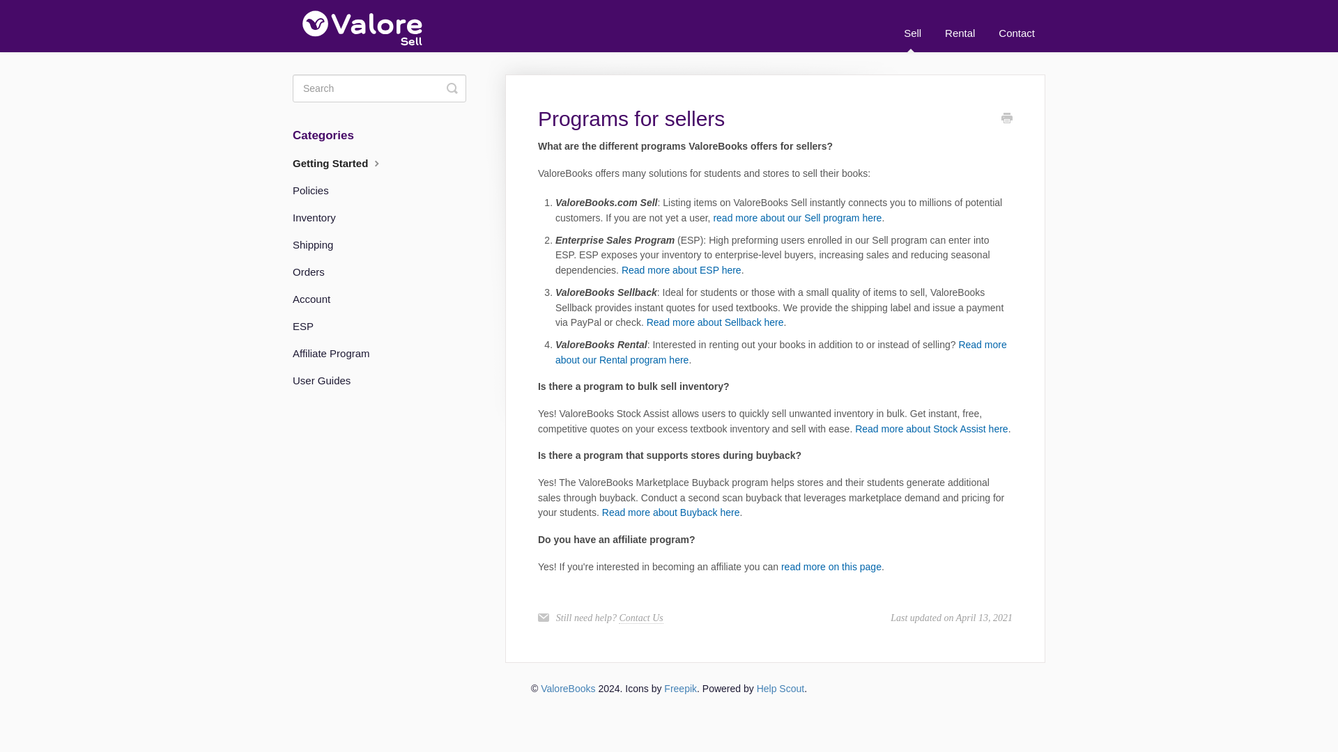 The image size is (1338, 752). I want to click on Shipping, so click(318, 245).